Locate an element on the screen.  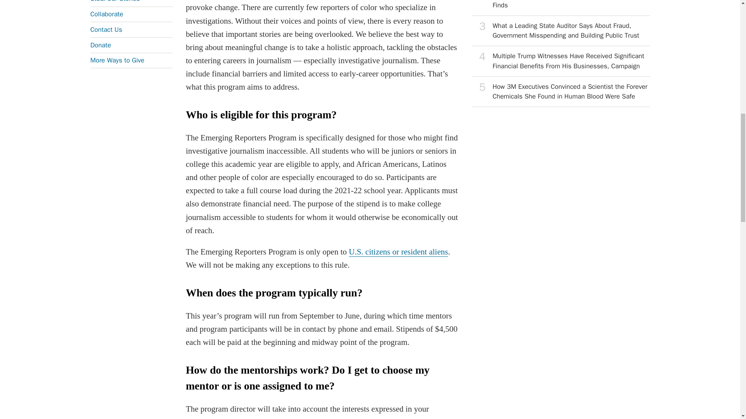
View this is located at coordinates (561, 92).